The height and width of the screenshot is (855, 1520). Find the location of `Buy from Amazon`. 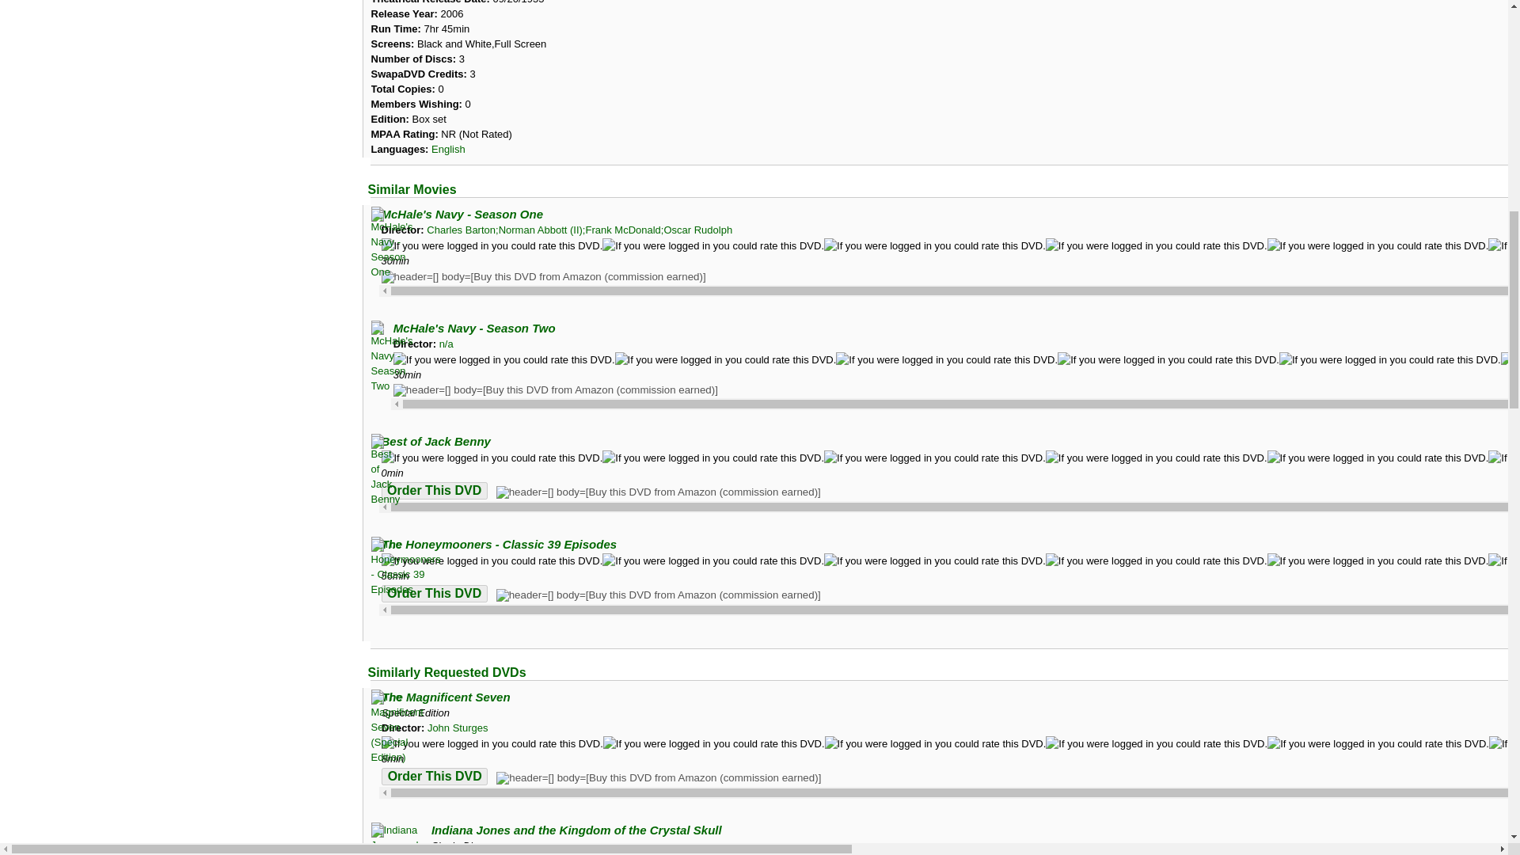

Buy from Amazon is located at coordinates (659, 492).